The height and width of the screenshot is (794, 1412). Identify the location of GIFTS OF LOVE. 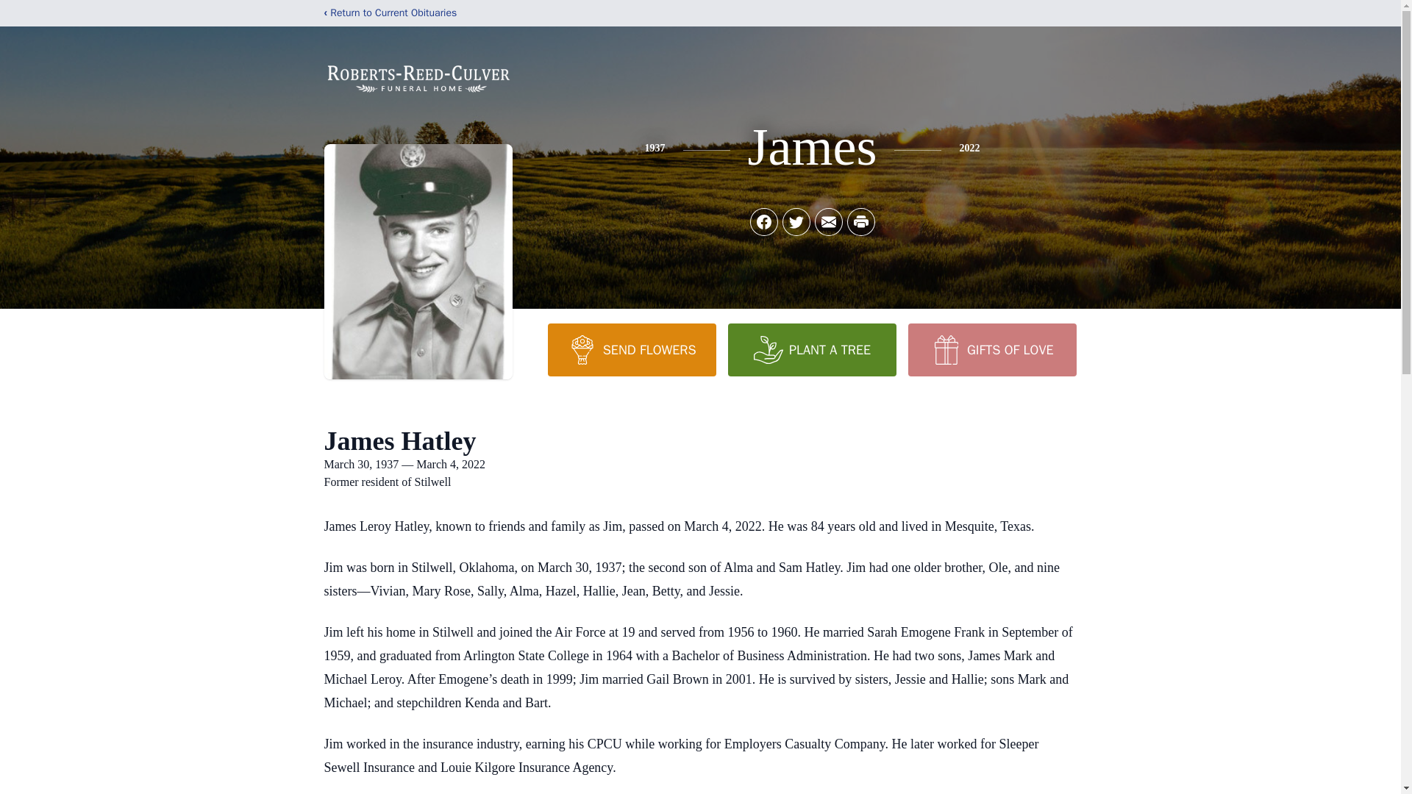
(991, 349).